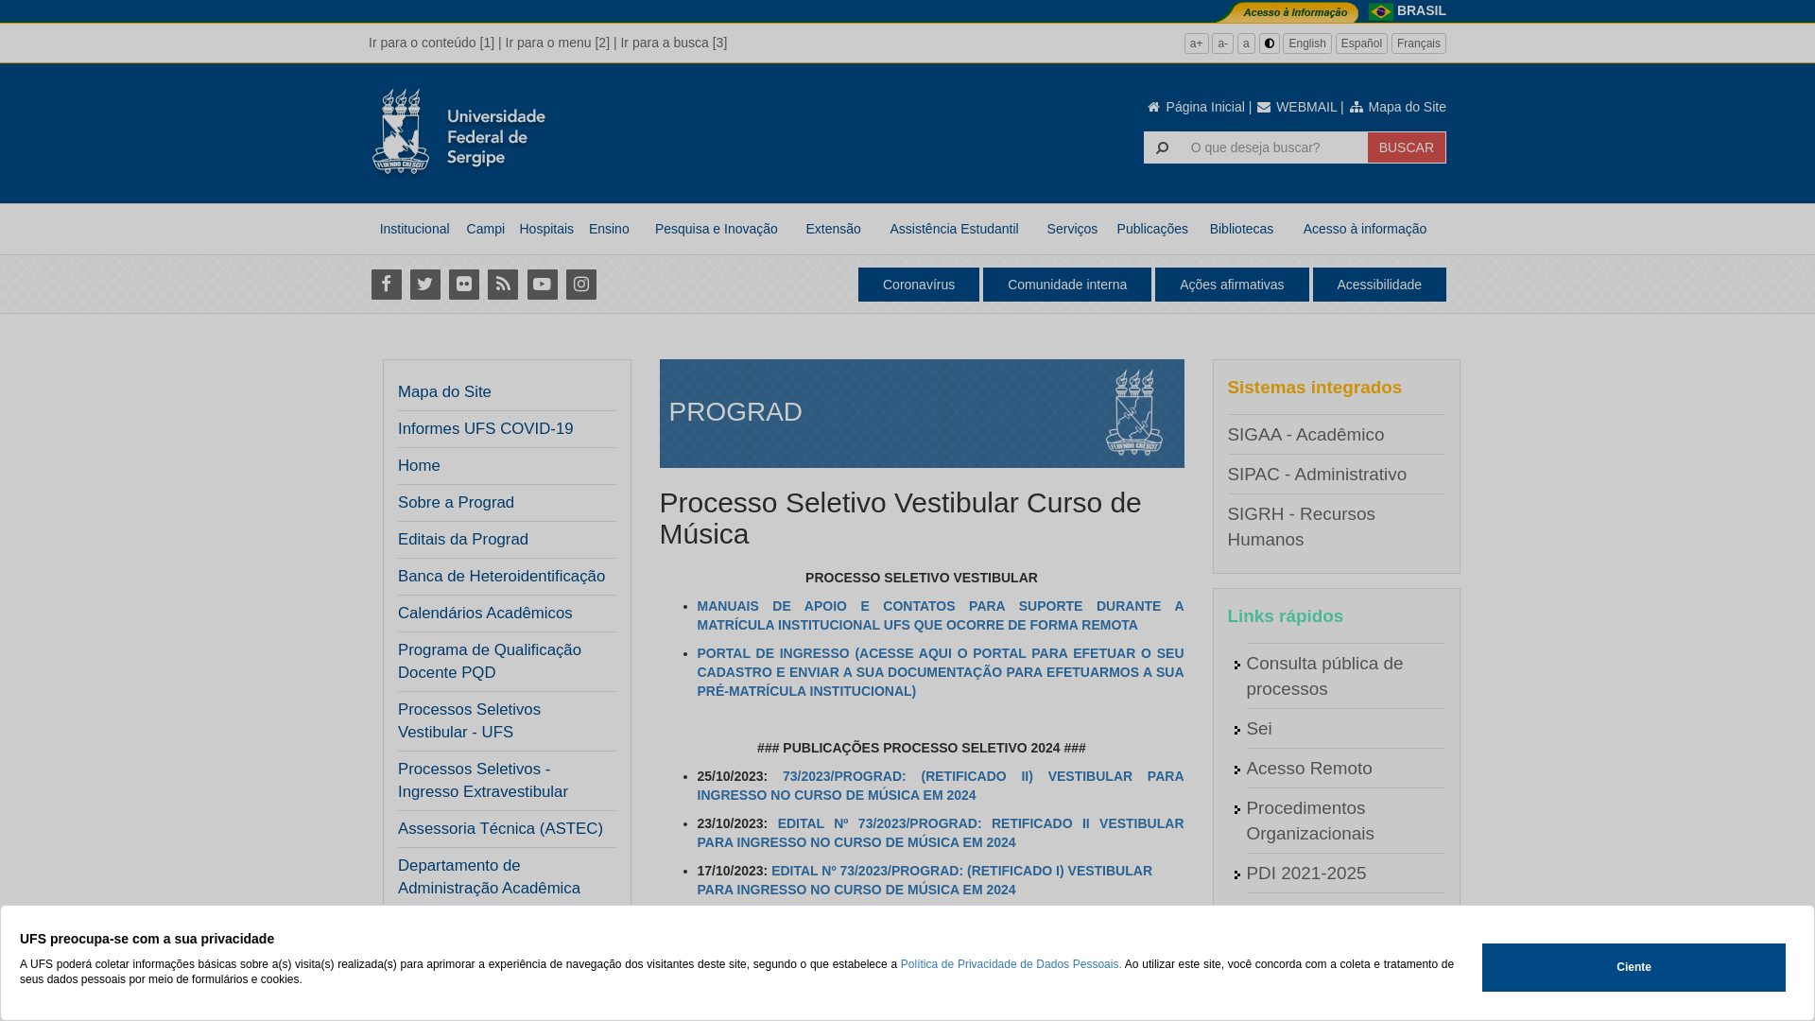 The height and width of the screenshot is (1021, 1815). I want to click on a-, so click(1223, 43).